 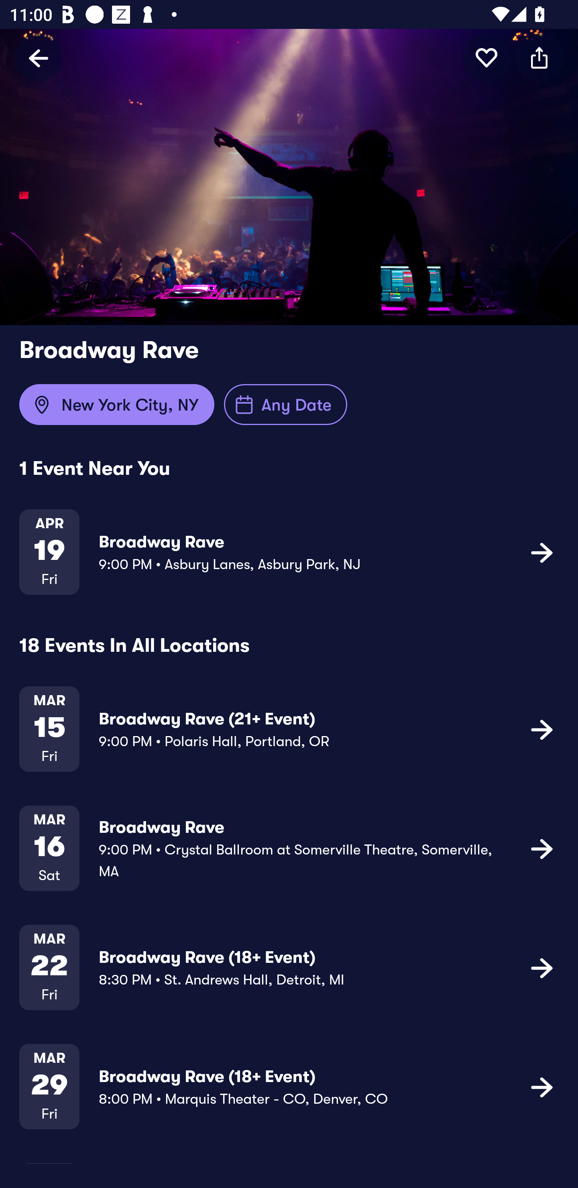 What do you see at coordinates (542, 729) in the screenshot?
I see `icon button` at bounding box center [542, 729].